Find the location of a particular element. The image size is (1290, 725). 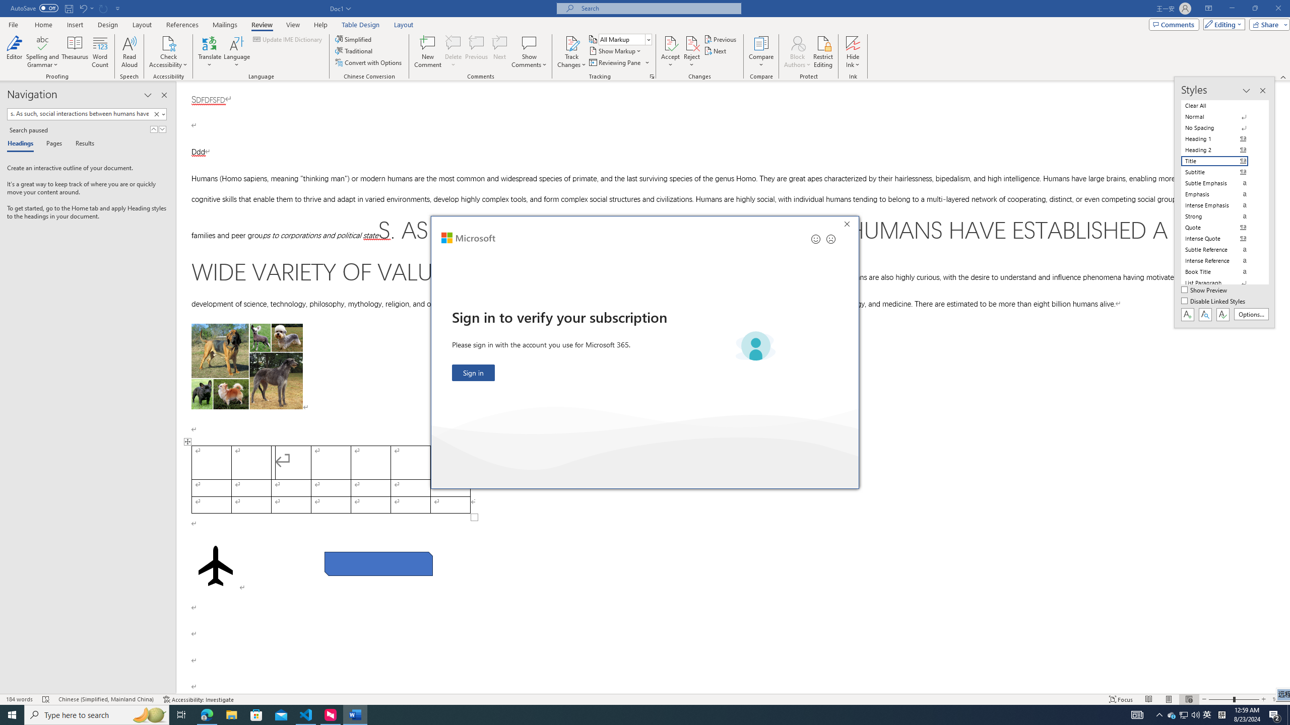

Microsoft Edge - 1 running window is located at coordinates (207, 715).